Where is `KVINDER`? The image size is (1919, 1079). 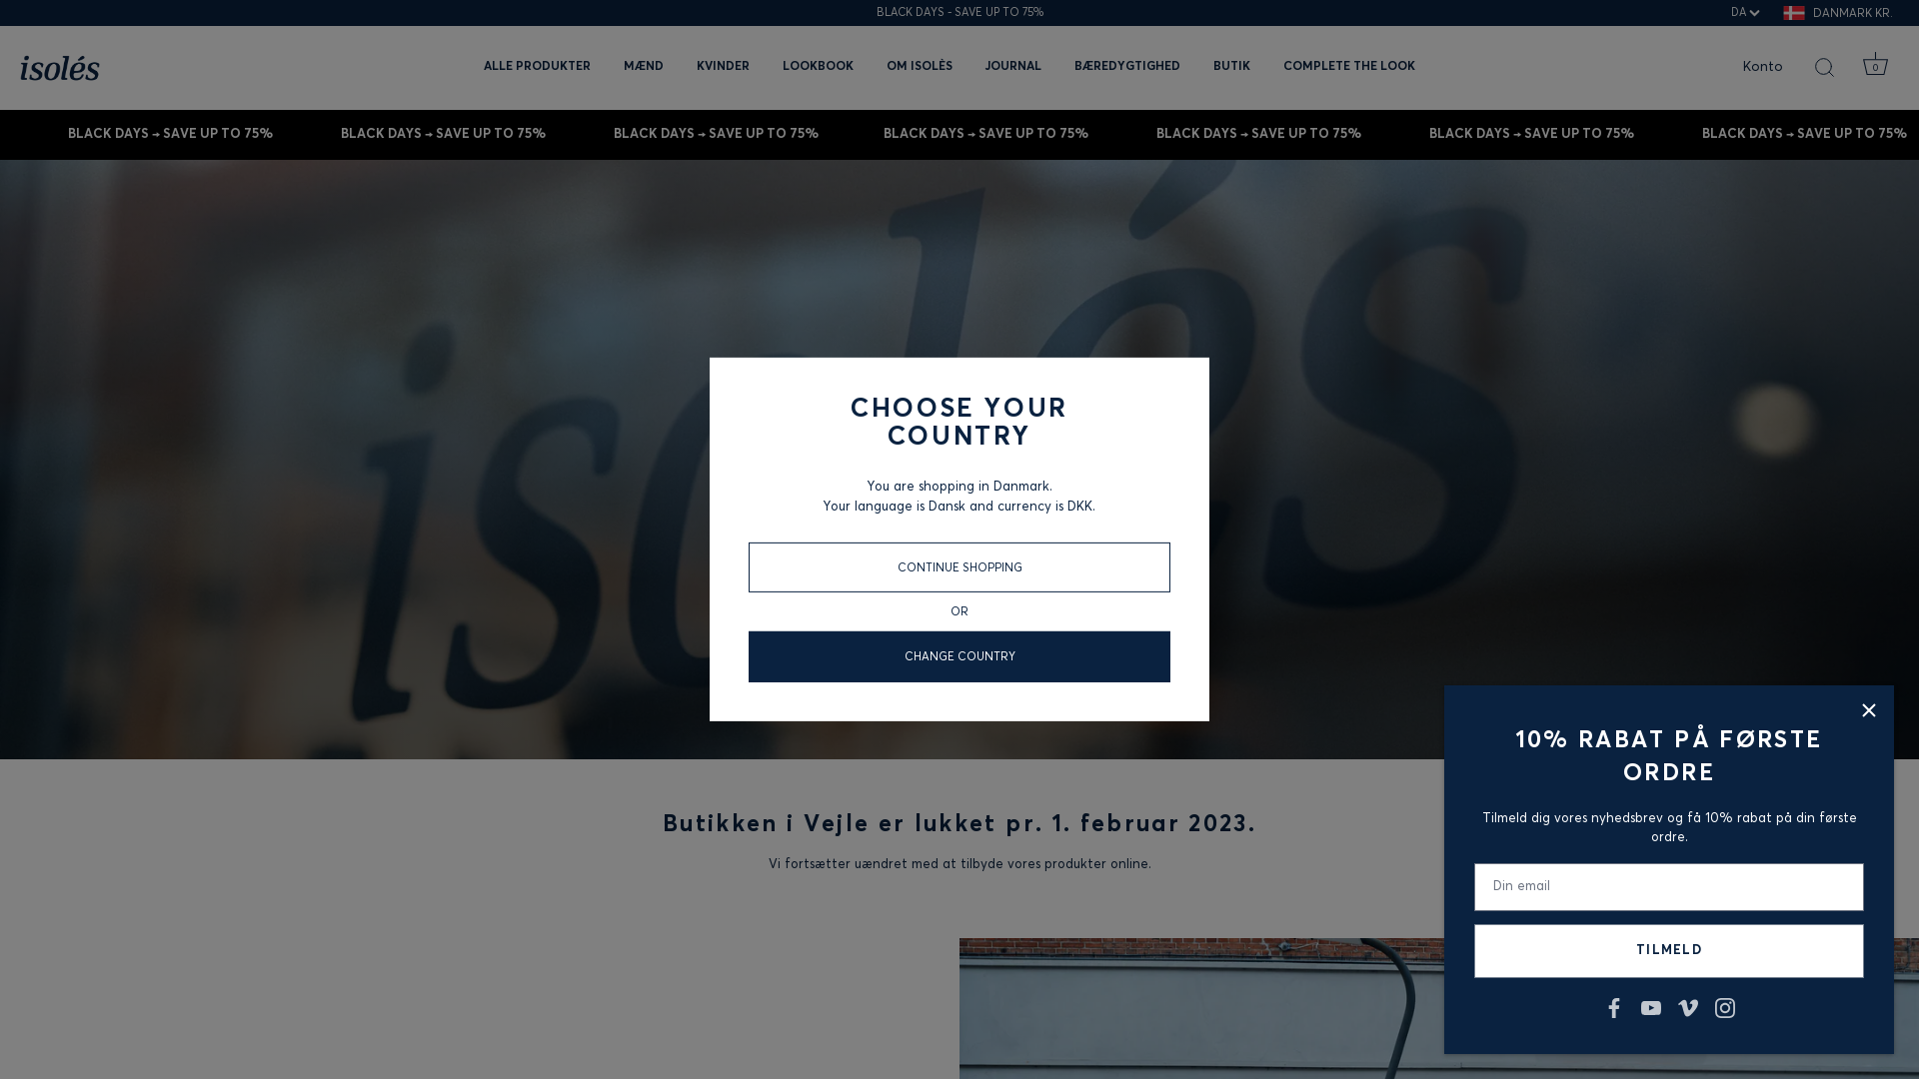
KVINDER is located at coordinates (724, 68).